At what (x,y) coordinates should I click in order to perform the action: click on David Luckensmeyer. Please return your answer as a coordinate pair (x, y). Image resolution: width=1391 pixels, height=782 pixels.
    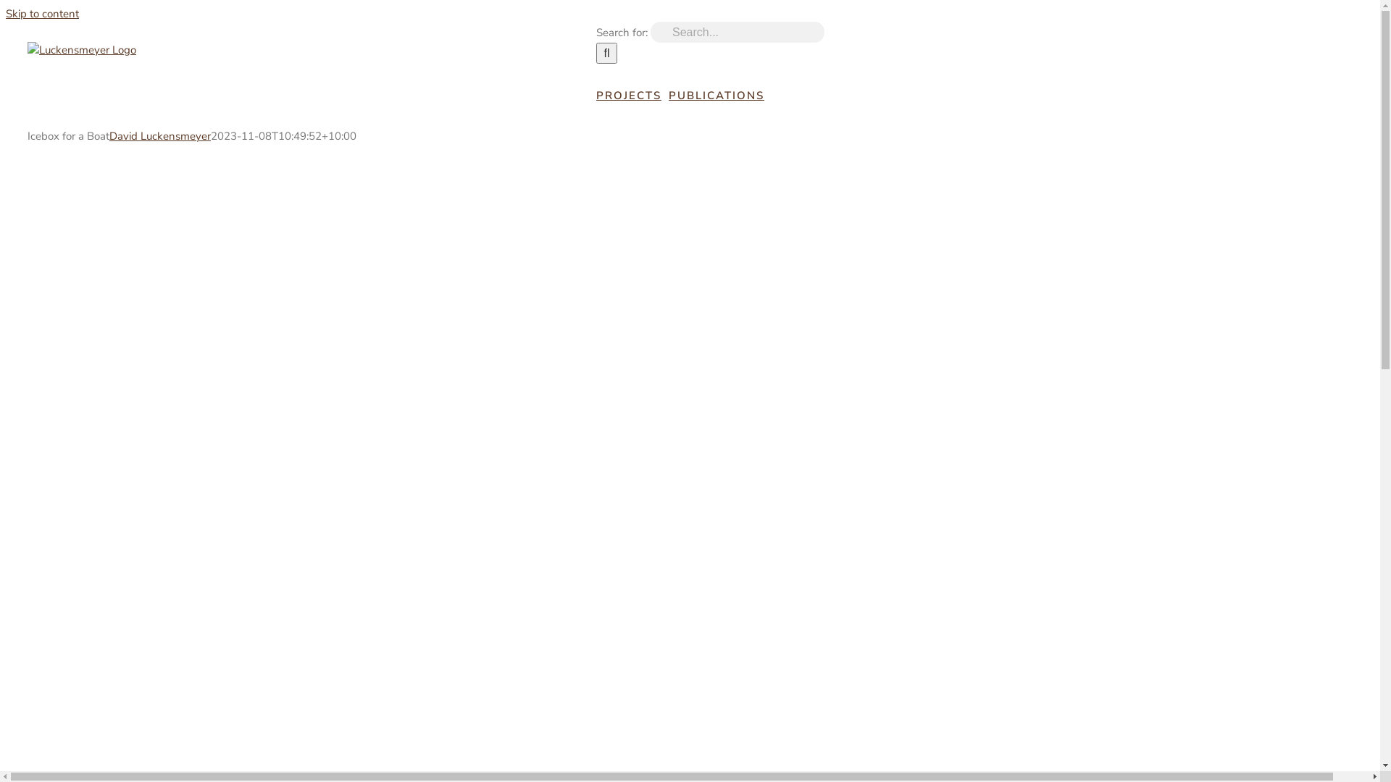
    Looking at the image, I should click on (160, 136).